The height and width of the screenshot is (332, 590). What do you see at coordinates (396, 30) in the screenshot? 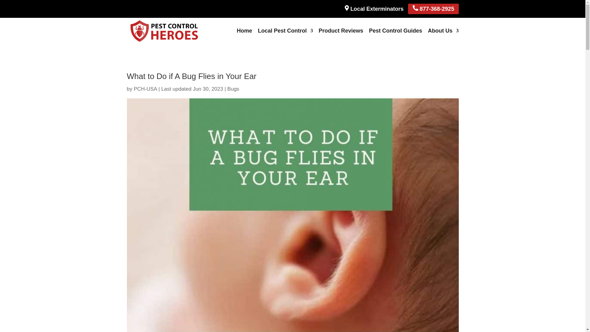
I see `Pest Control Guides` at bounding box center [396, 30].